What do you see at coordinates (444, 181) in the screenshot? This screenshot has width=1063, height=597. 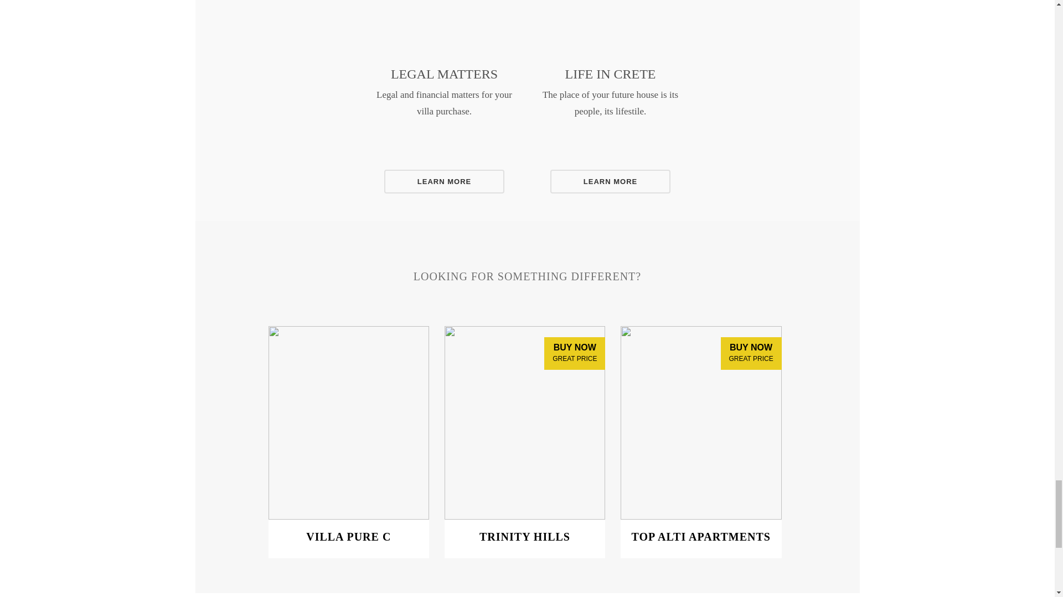 I see `LEARN MORE` at bounding box center [444, 181].